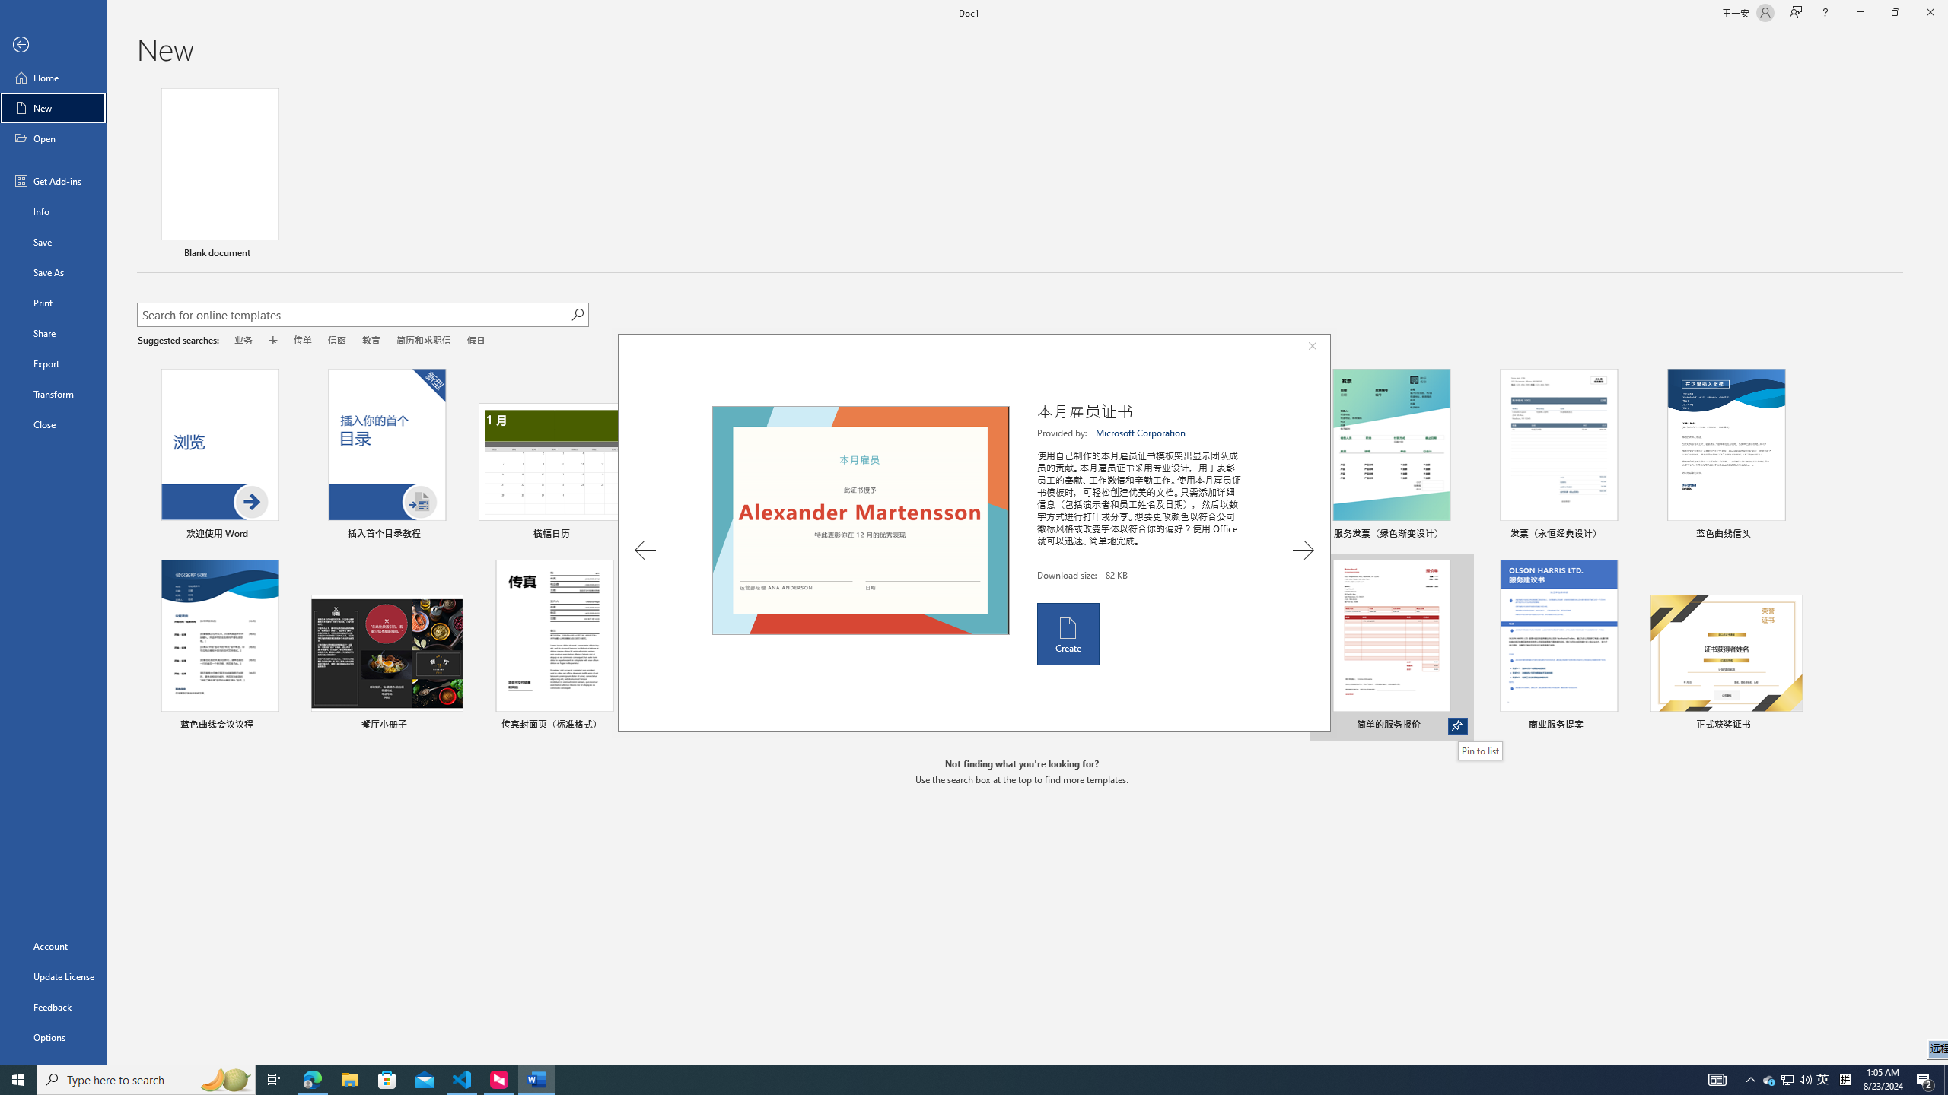 The image size is (1948, 1095). I want to click on Account, so click(53, 946).